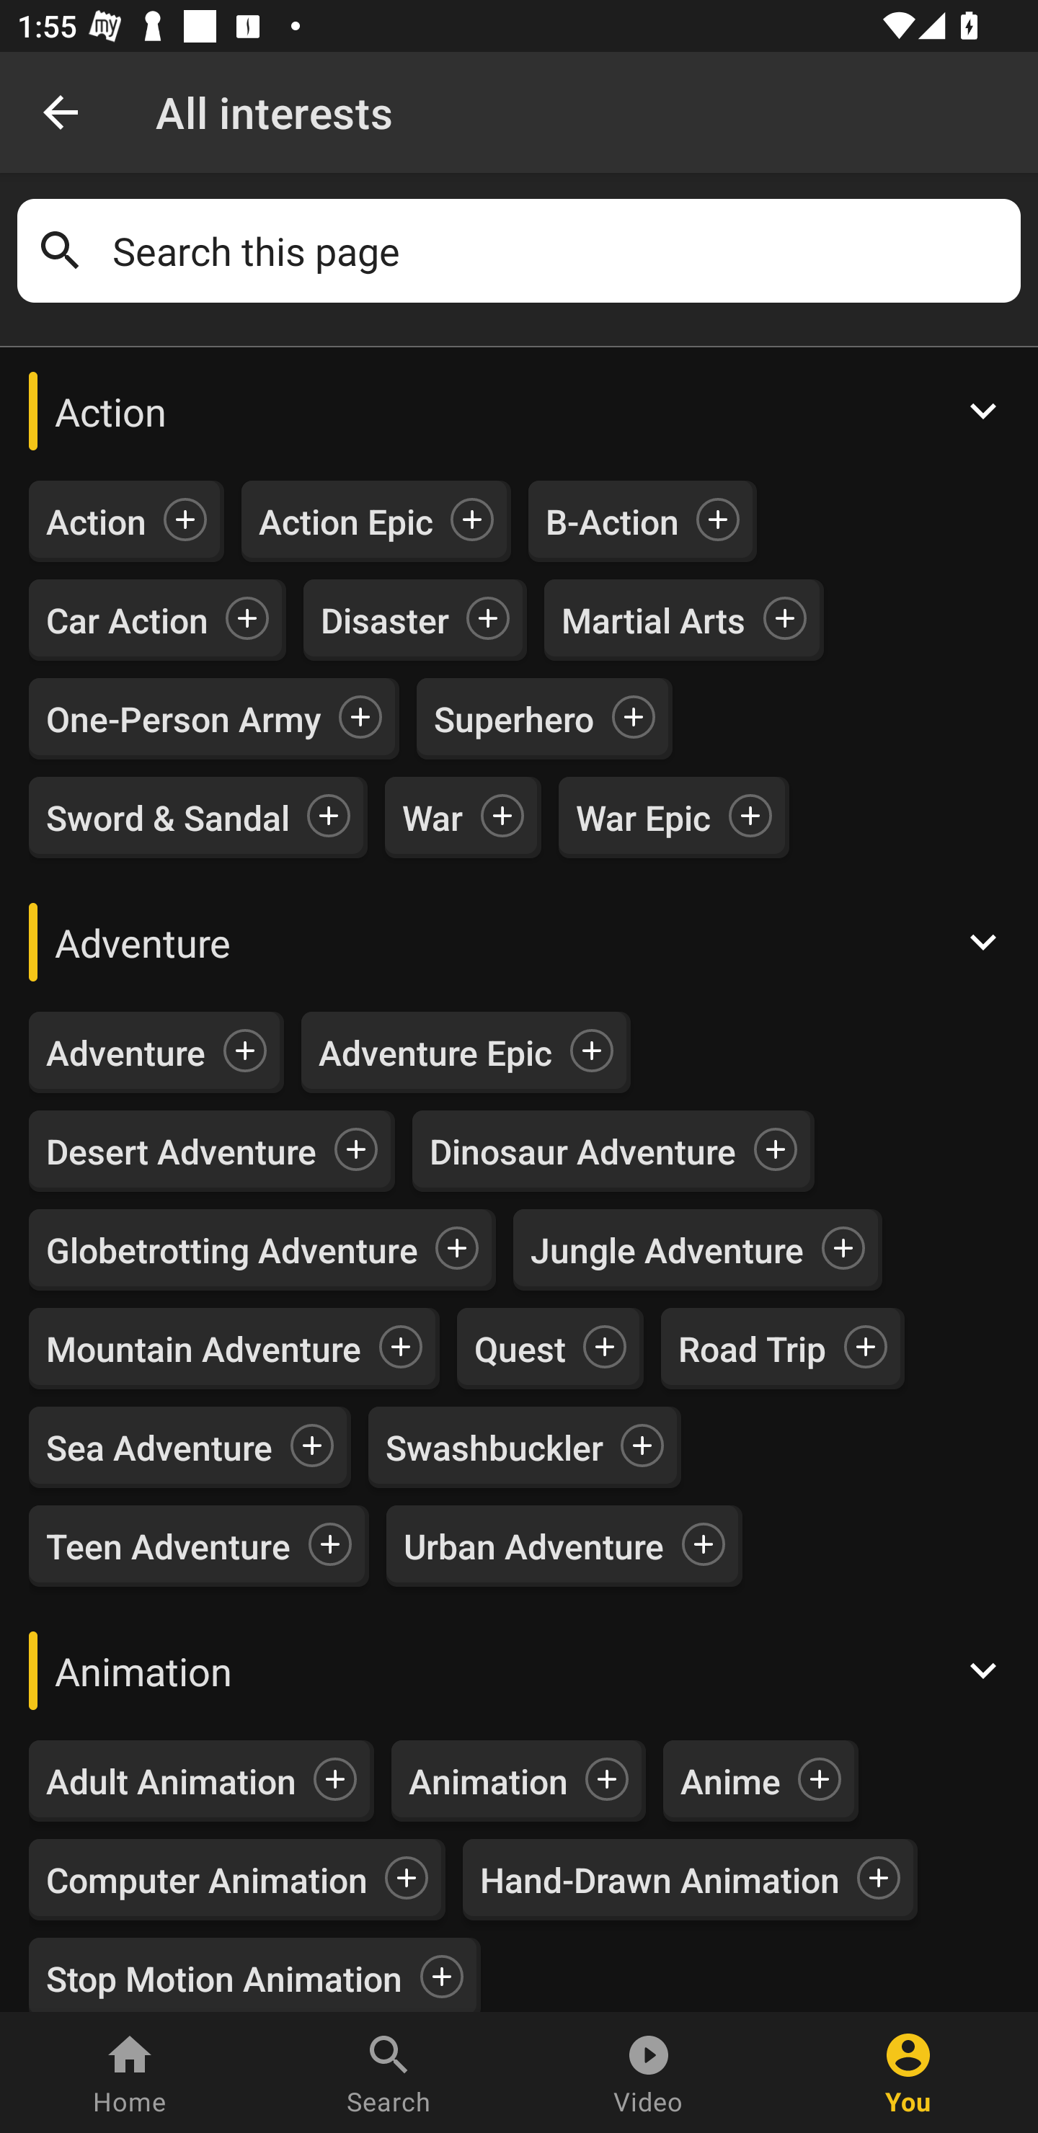 The image size is (1038, 2133). Describe the element at coordinates (130, 2072) in the screenshot. I see `Home` at that location.